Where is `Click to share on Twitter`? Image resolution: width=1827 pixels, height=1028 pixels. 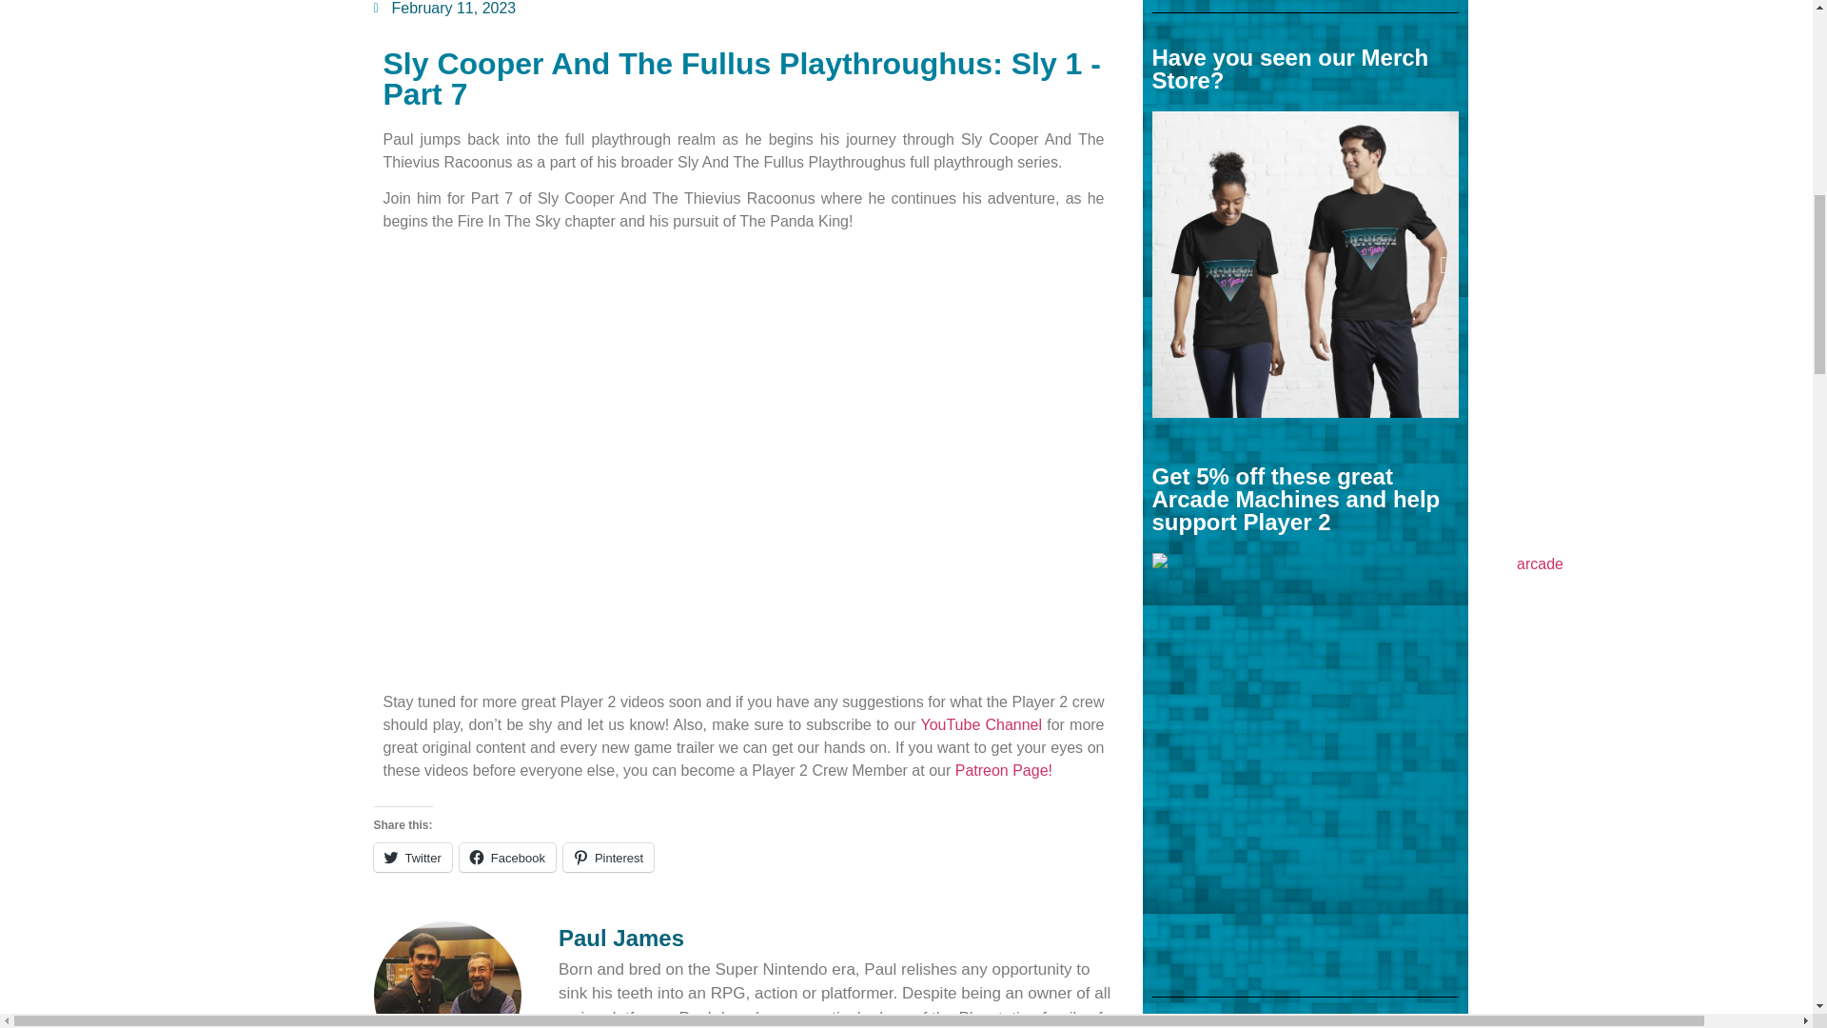
Click to share on Twitter is located at coordinates (411, 857).